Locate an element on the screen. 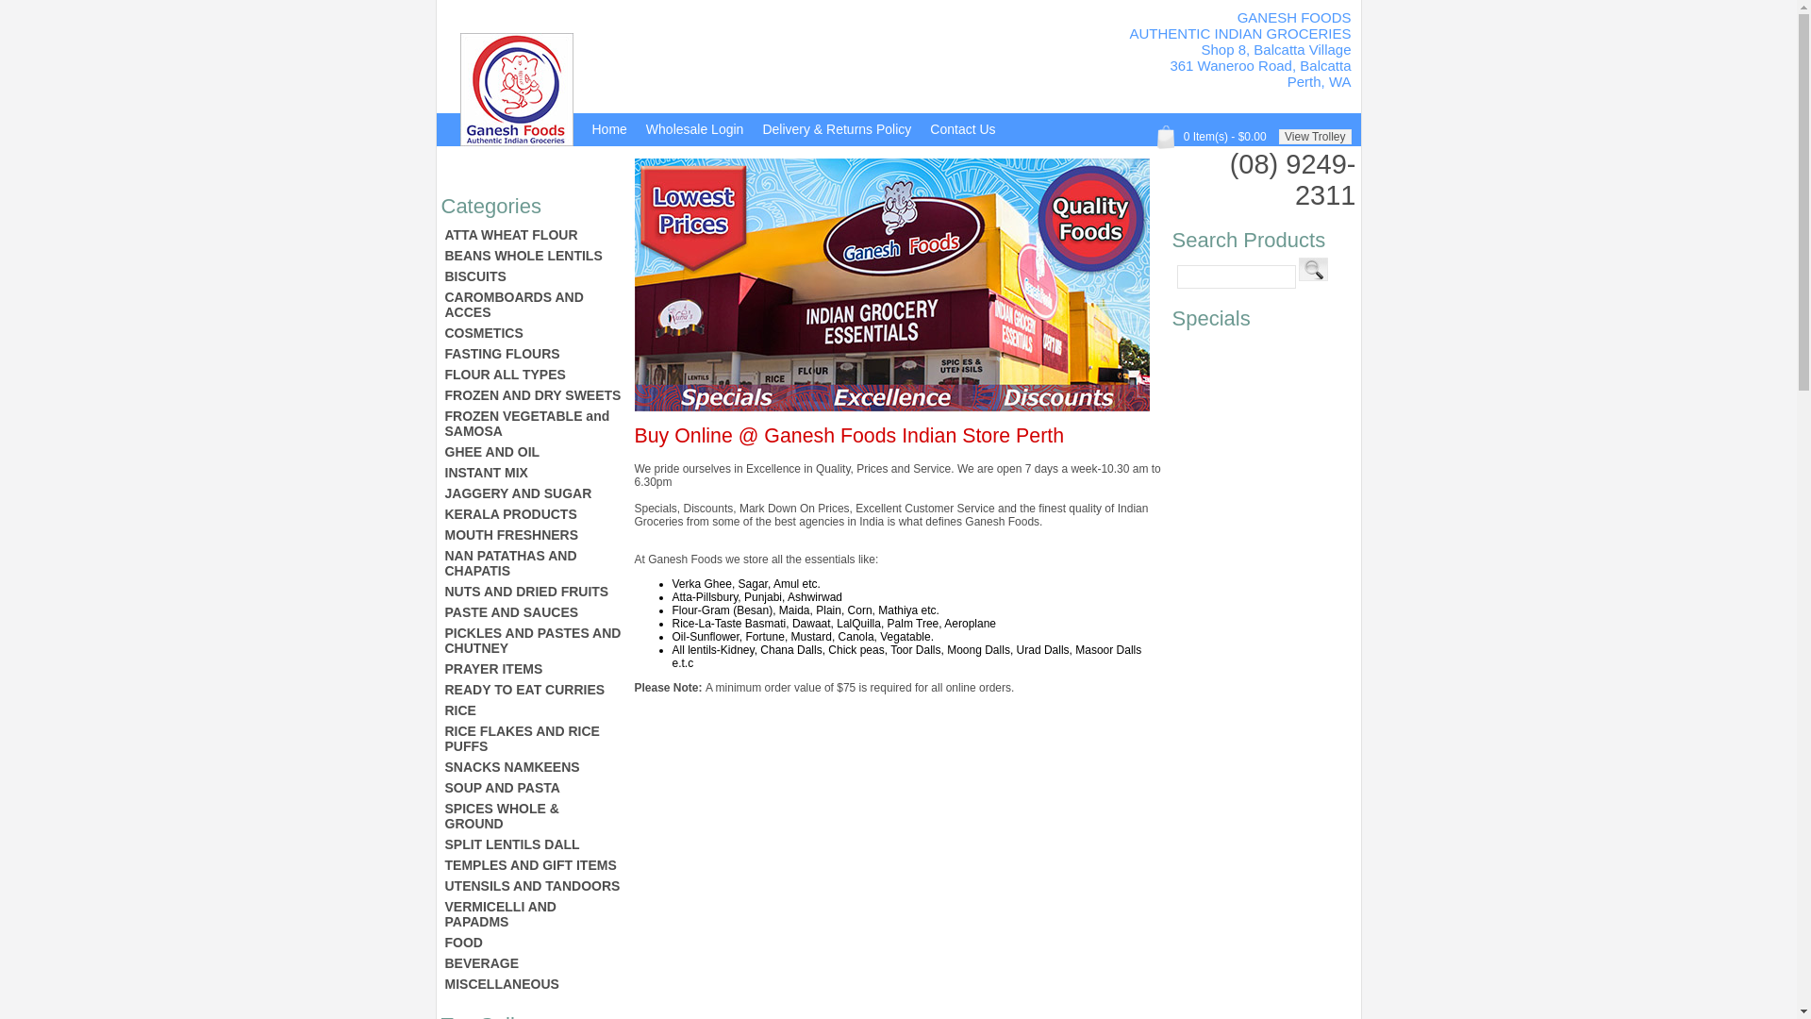 The image size is (1811, 1019). FROZEN VEGETABLE and SAMOSA is located at coordinates (534, 424).